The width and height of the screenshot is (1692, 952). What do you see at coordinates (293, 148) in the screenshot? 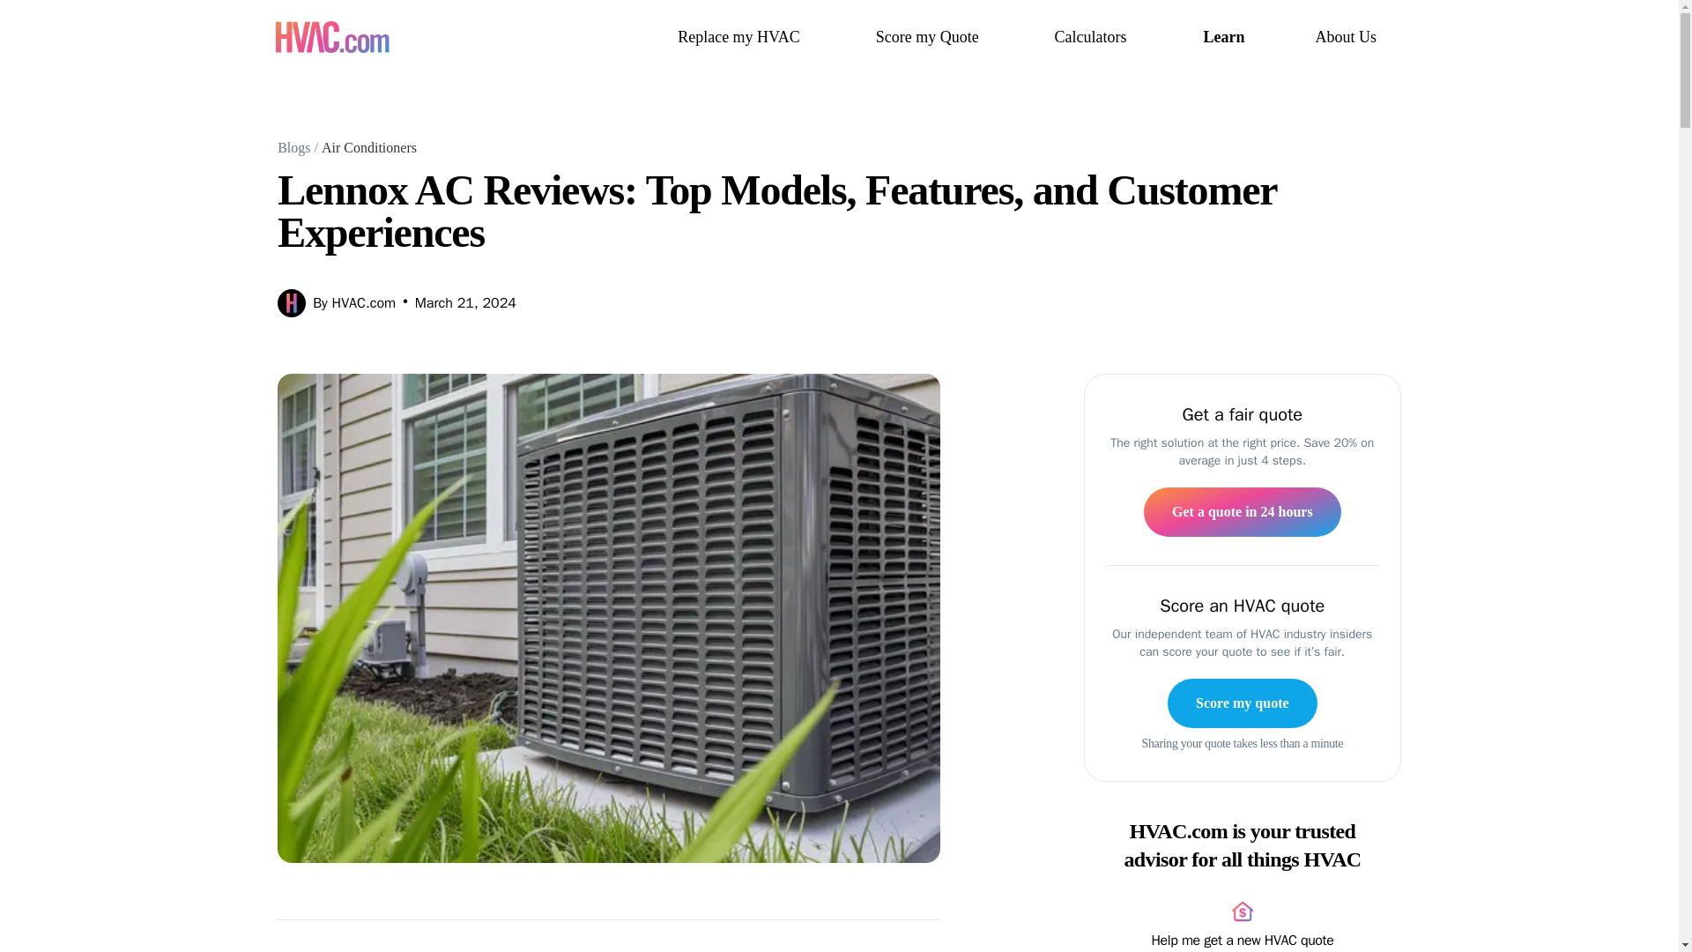
I see `Blogs` at bounding box center [293, 148].